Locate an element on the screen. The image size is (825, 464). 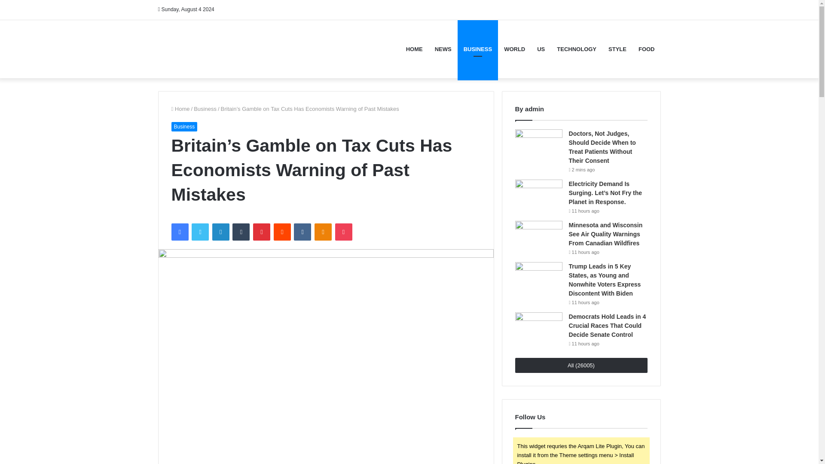
VKontakte is located at coordinates (302, 232).